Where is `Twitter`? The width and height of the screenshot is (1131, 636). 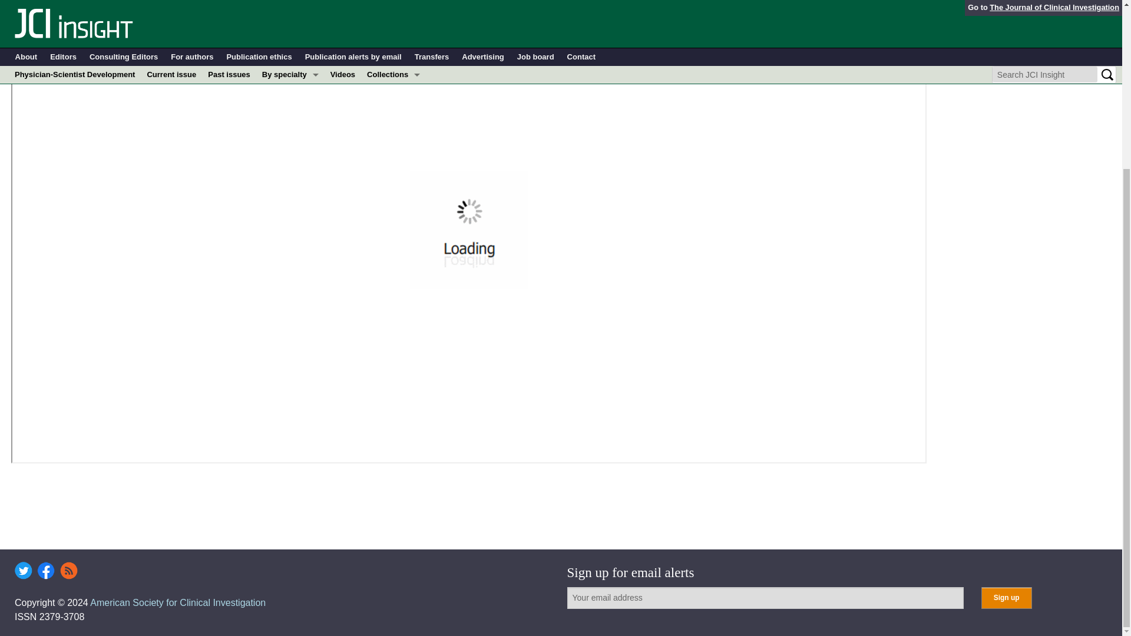
Twitter is located at coordinates (24, 570).